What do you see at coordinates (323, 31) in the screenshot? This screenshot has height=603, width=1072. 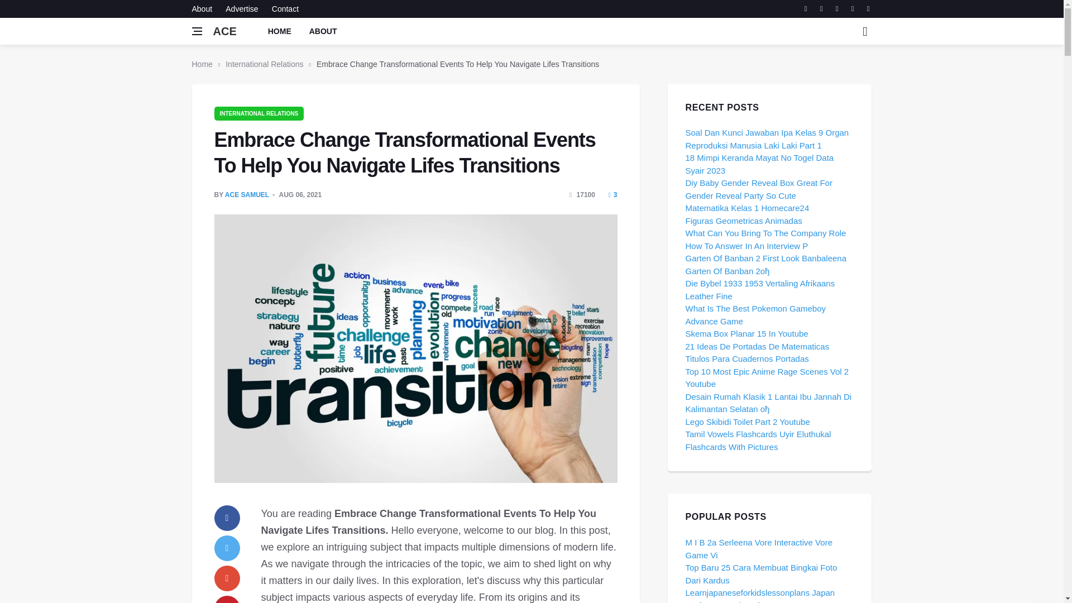 I see `ABOUT` at bounding box center [323, 31].